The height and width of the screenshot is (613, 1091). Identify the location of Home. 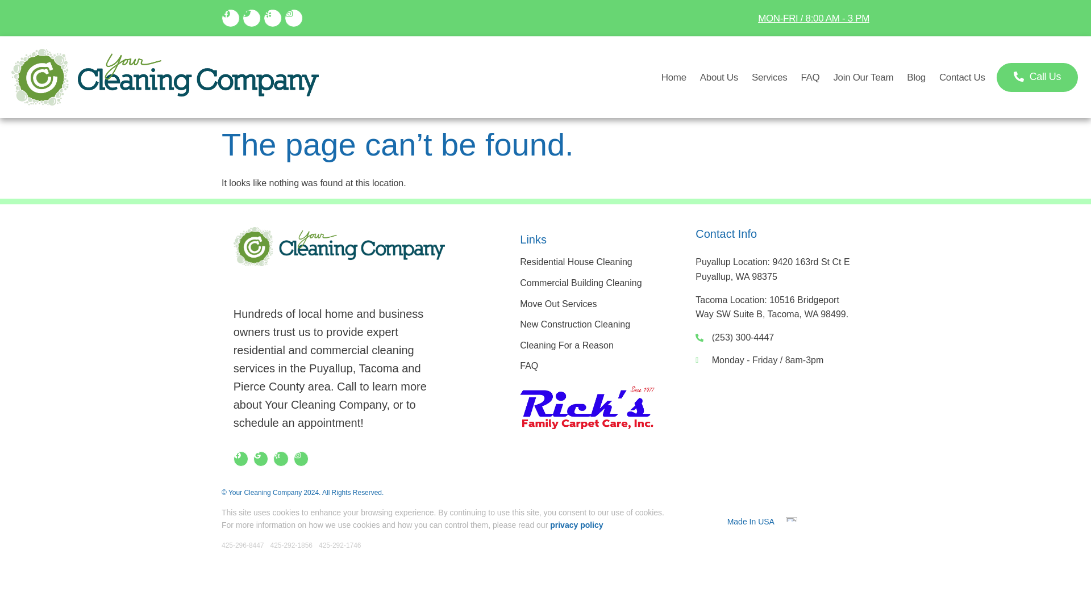
(673, 77).